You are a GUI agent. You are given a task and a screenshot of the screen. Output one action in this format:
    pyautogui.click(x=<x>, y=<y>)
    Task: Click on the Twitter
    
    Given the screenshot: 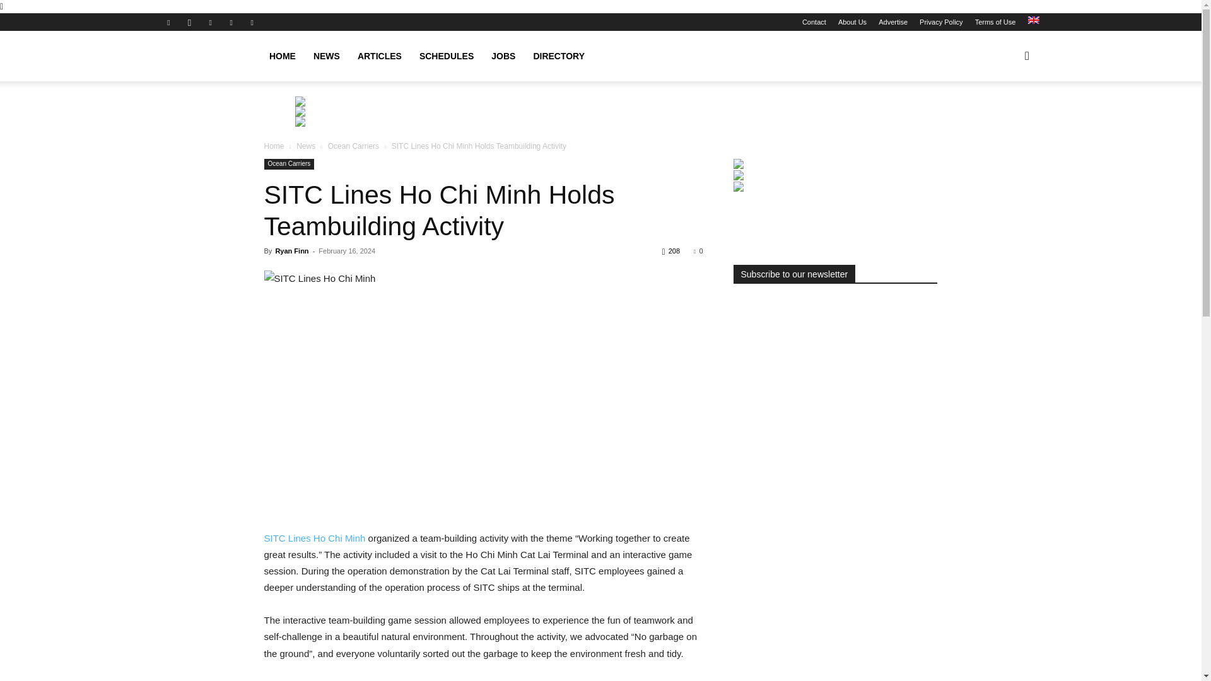 What is the action you would take?
    pyautogui.click(x=231, y=21)
    